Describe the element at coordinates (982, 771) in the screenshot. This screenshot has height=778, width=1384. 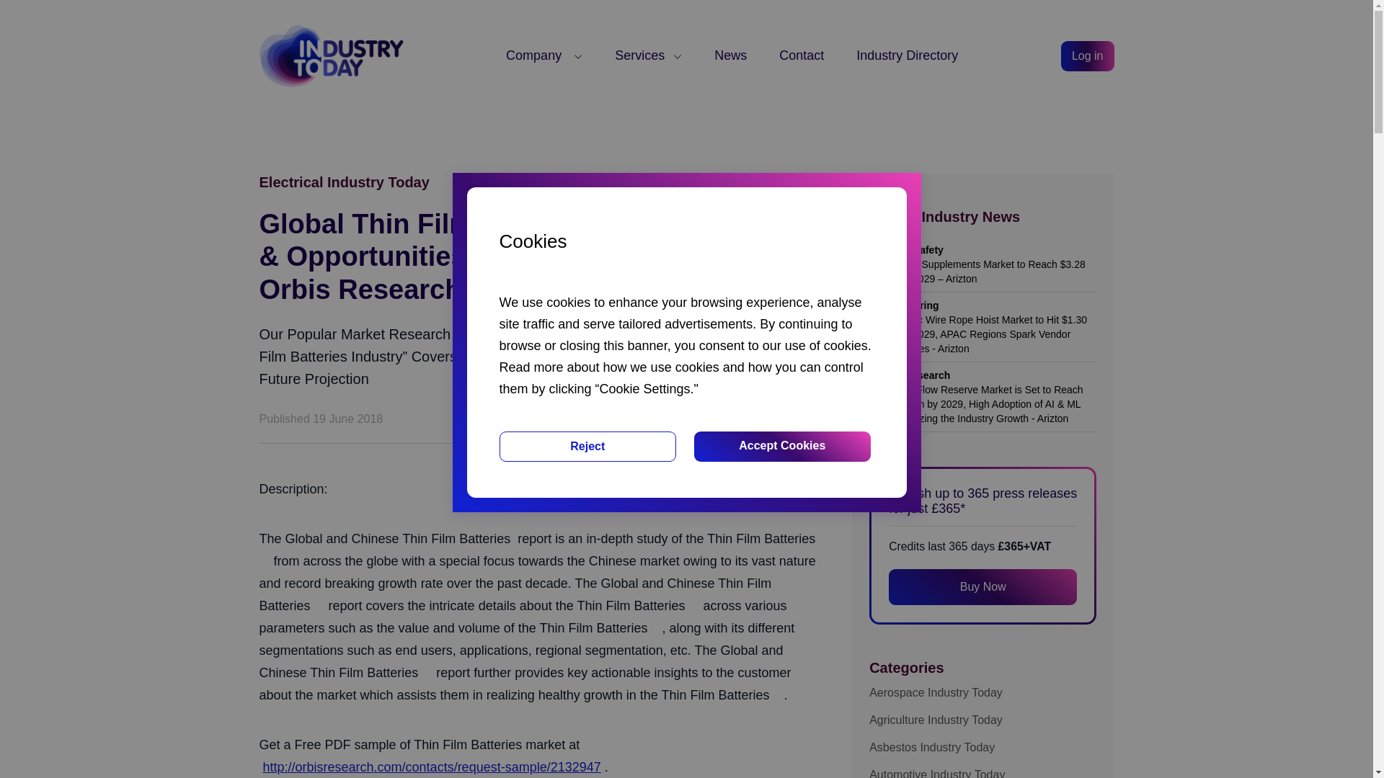
I see `Automotive Industry Today` at that location.